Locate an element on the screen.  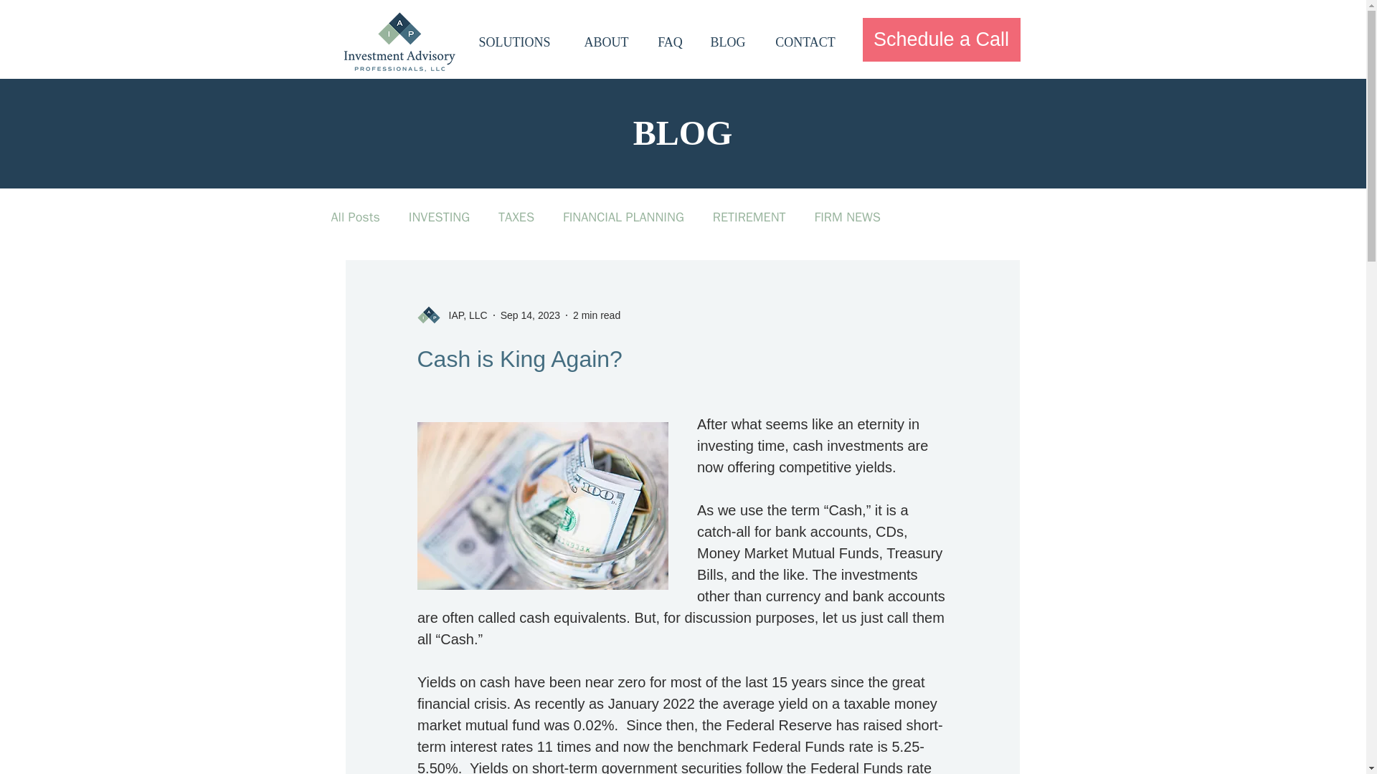
CONTACT is located at coordinates (805, 42).